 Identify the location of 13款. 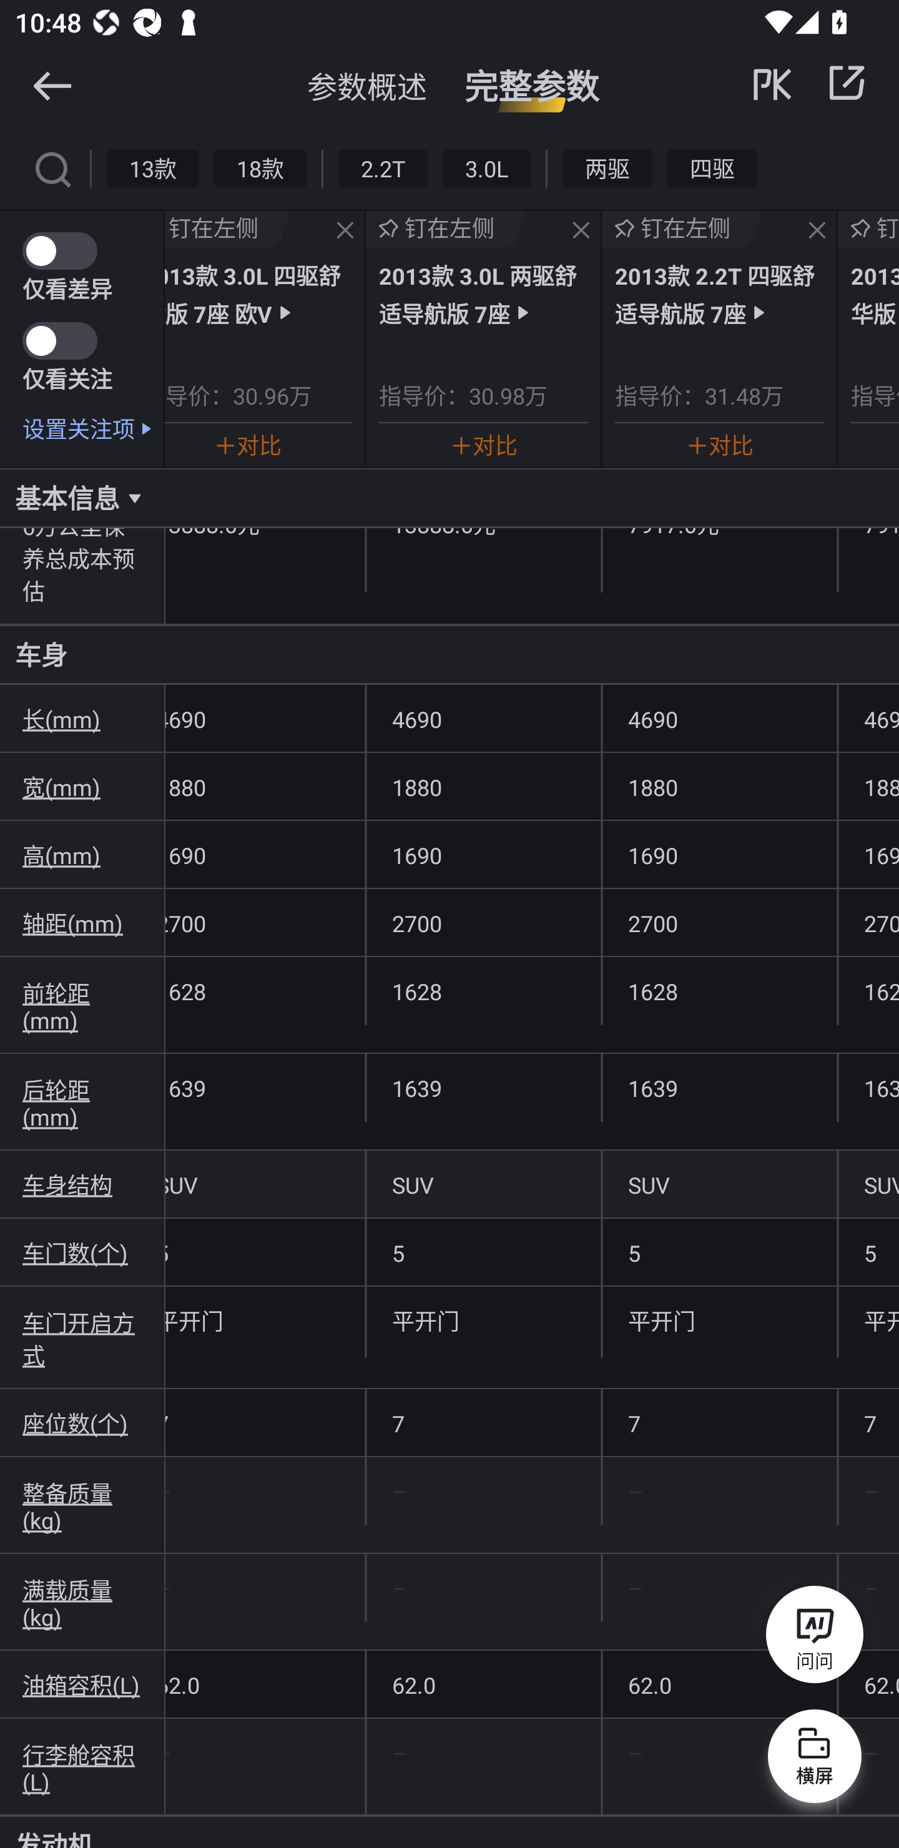
(153, 167).